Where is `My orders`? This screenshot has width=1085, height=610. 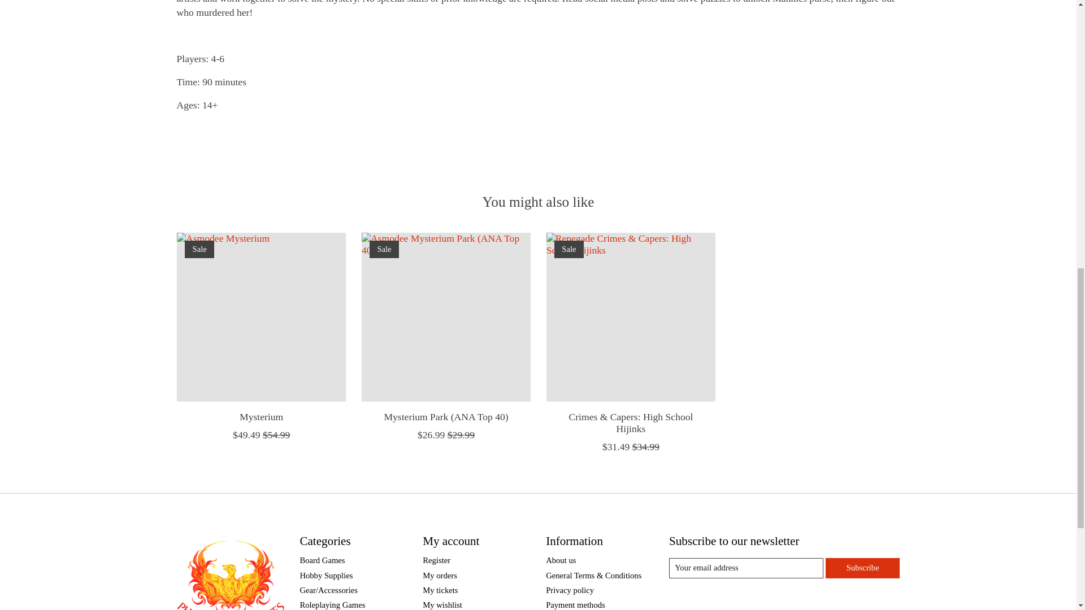 My orders is located at coordinates (440, 575).